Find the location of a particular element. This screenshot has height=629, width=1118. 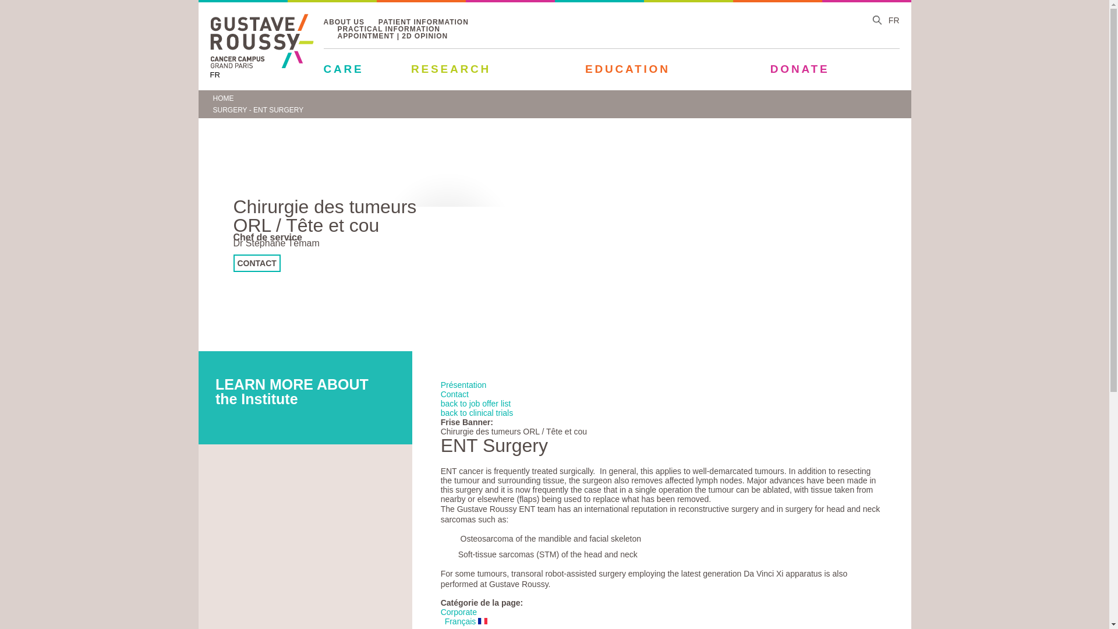

FR is located at coordinates (214, 75).